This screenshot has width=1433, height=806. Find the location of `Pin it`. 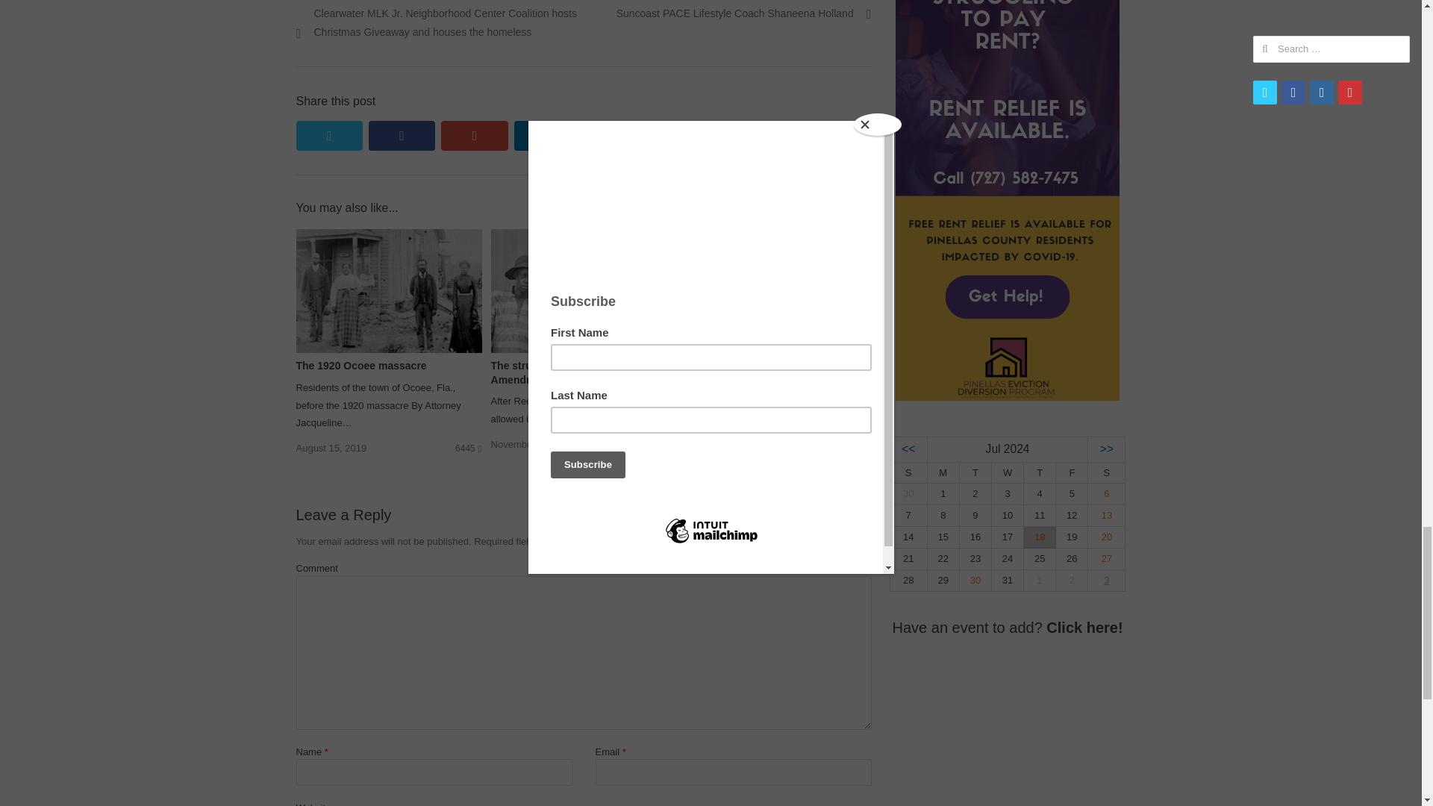

Pin it is located at coordinates (619, 136).